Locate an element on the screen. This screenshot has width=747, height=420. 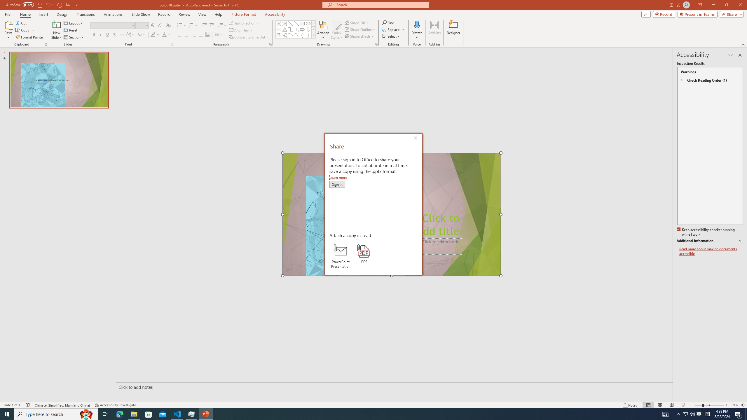
Learn more is located at coordinates (338, 177).